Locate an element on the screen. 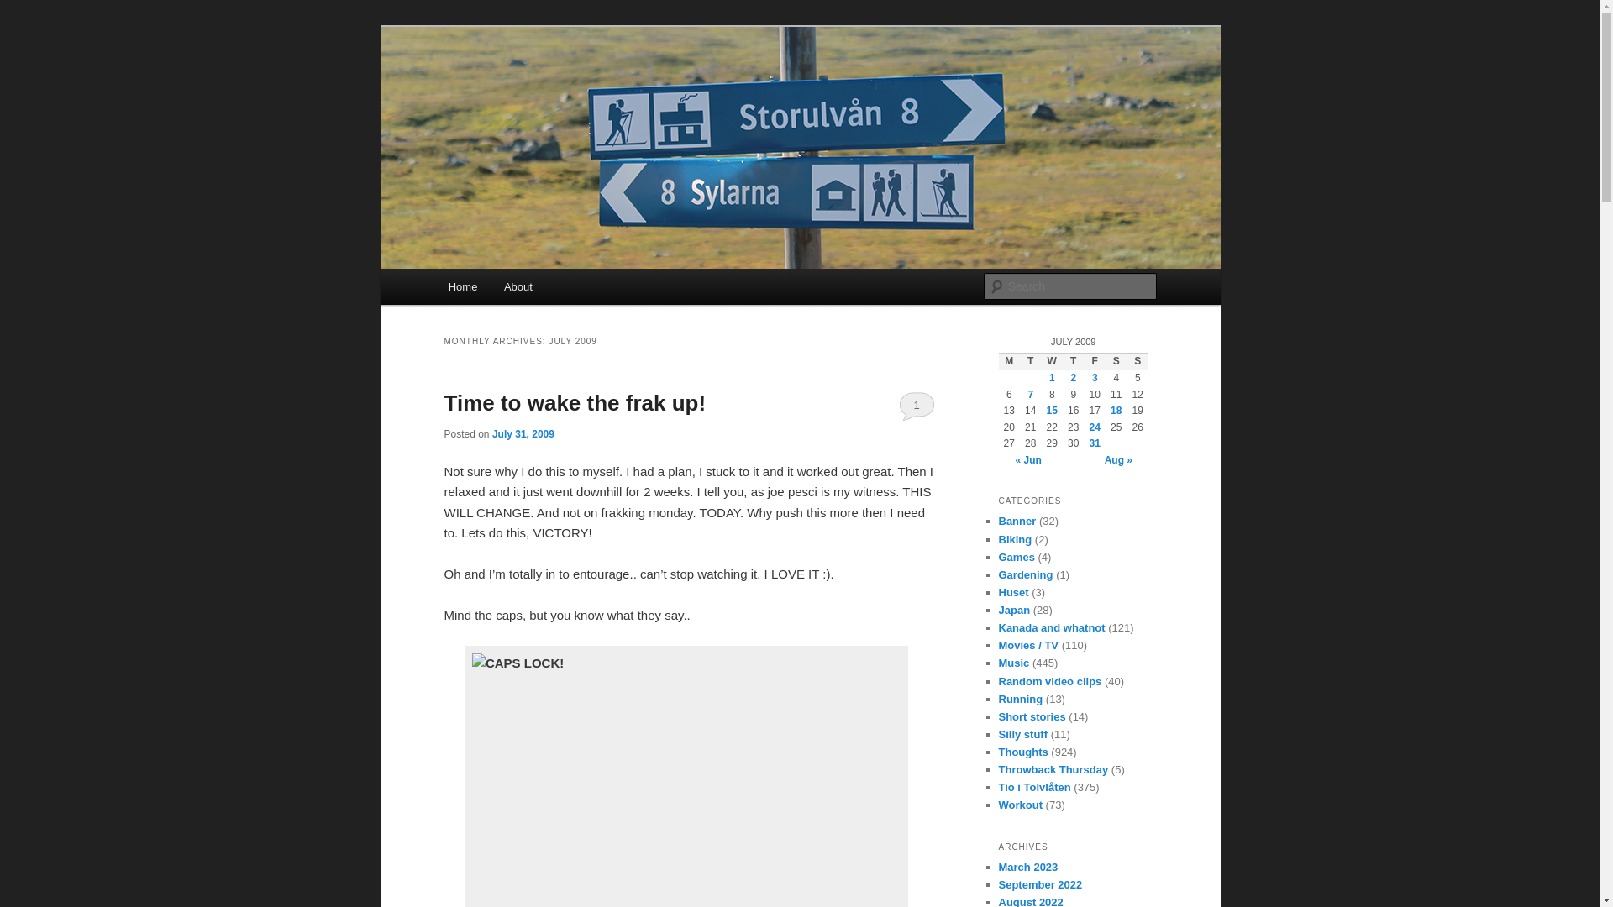 The image size is (1613, 907). About is located at coordinates (518, 286).